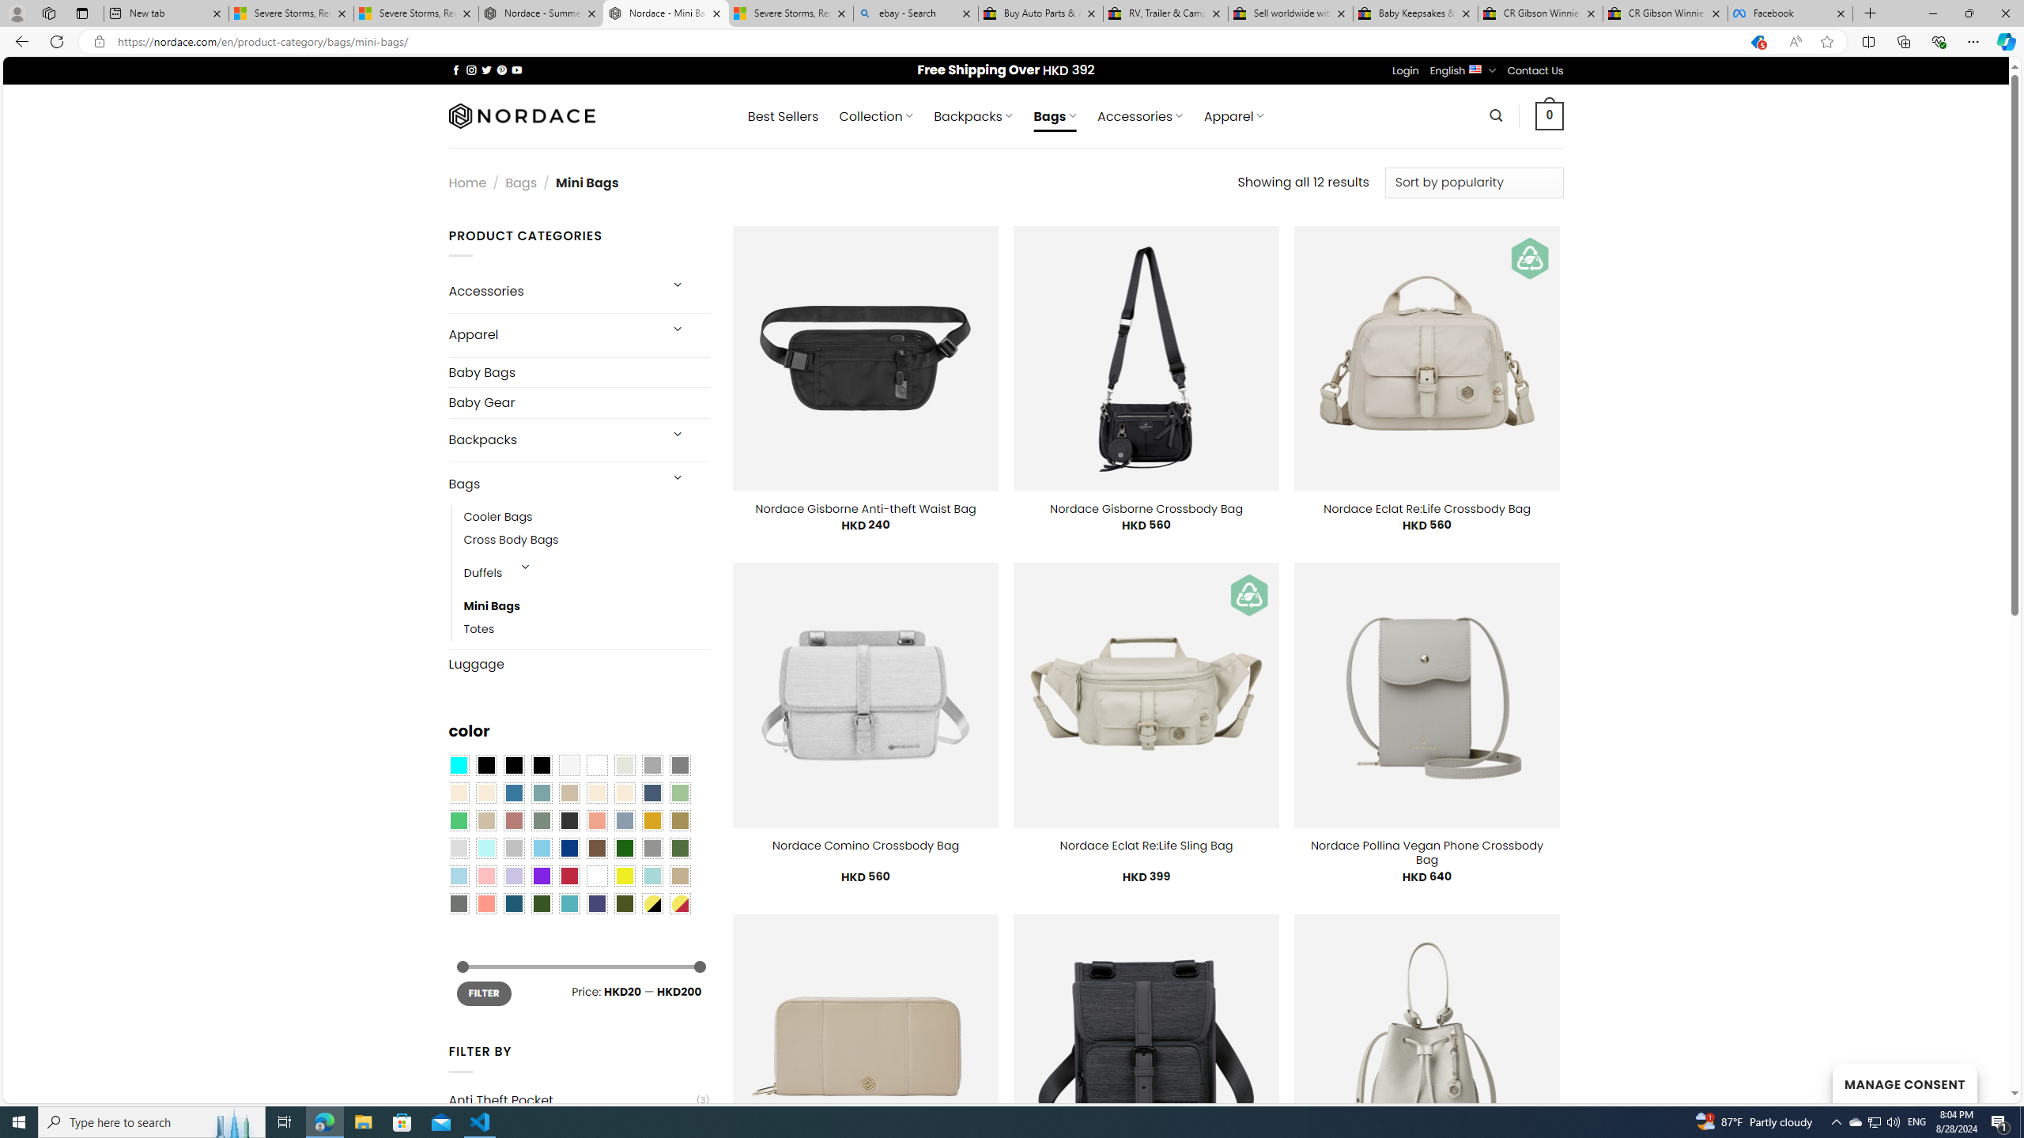 This screenshot has height=1138, width=2024. I want to click on Baby Gear, so click(579, 401).